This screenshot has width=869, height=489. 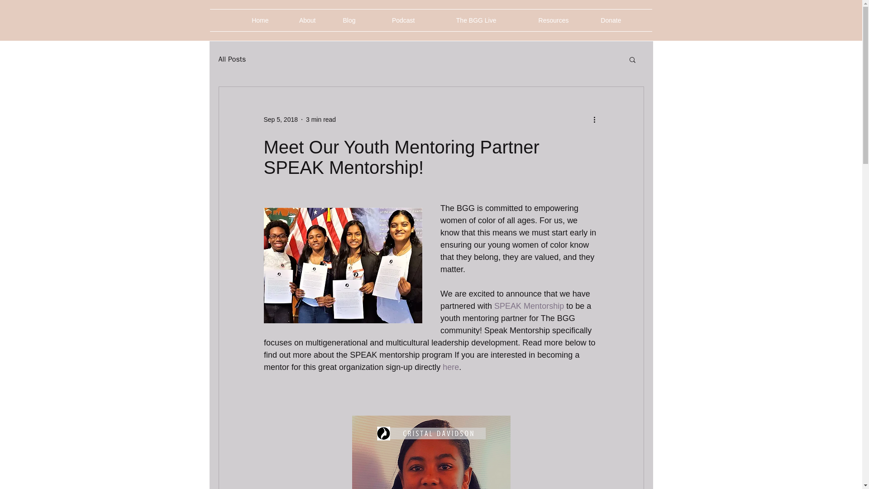 I want to click on here, so click(x=450, y=367).